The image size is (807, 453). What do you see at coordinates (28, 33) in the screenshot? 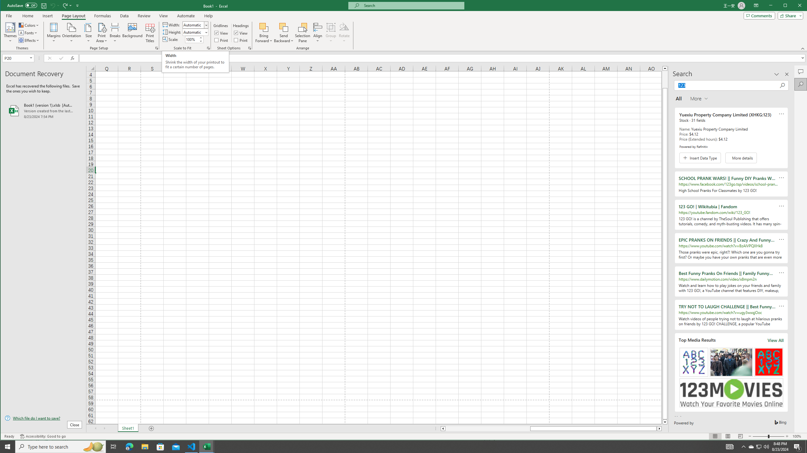
I see `Fonts` at bounding box center [28, 33].